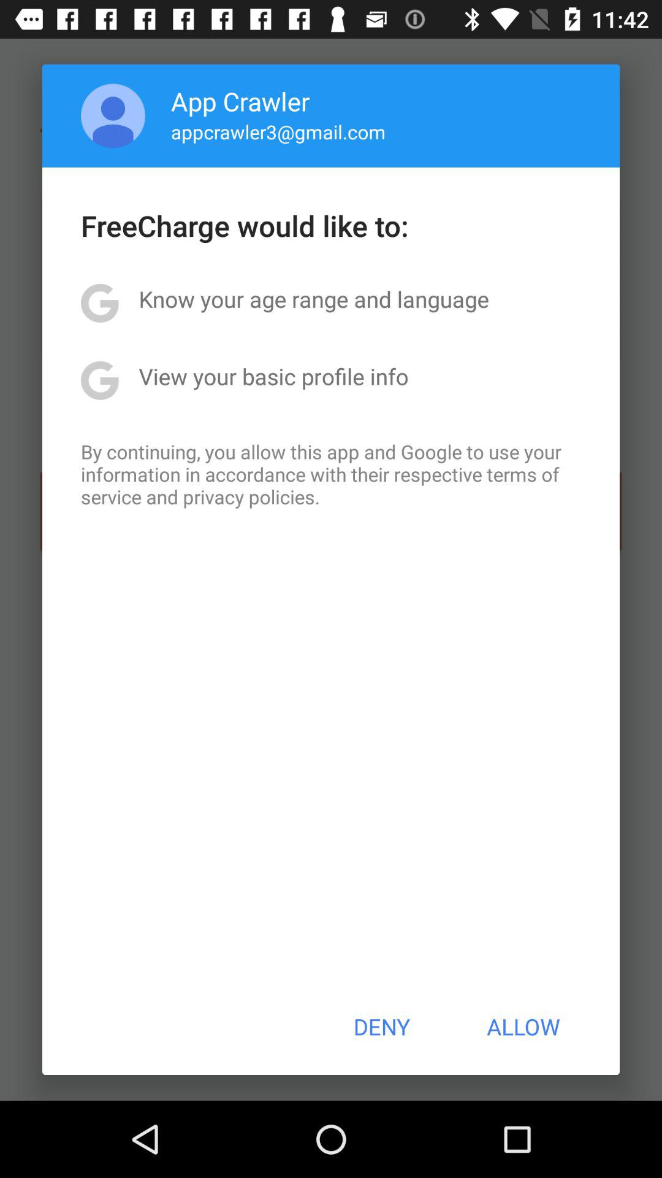  I want to click on tap the item next to allow, so click(381, 1026).